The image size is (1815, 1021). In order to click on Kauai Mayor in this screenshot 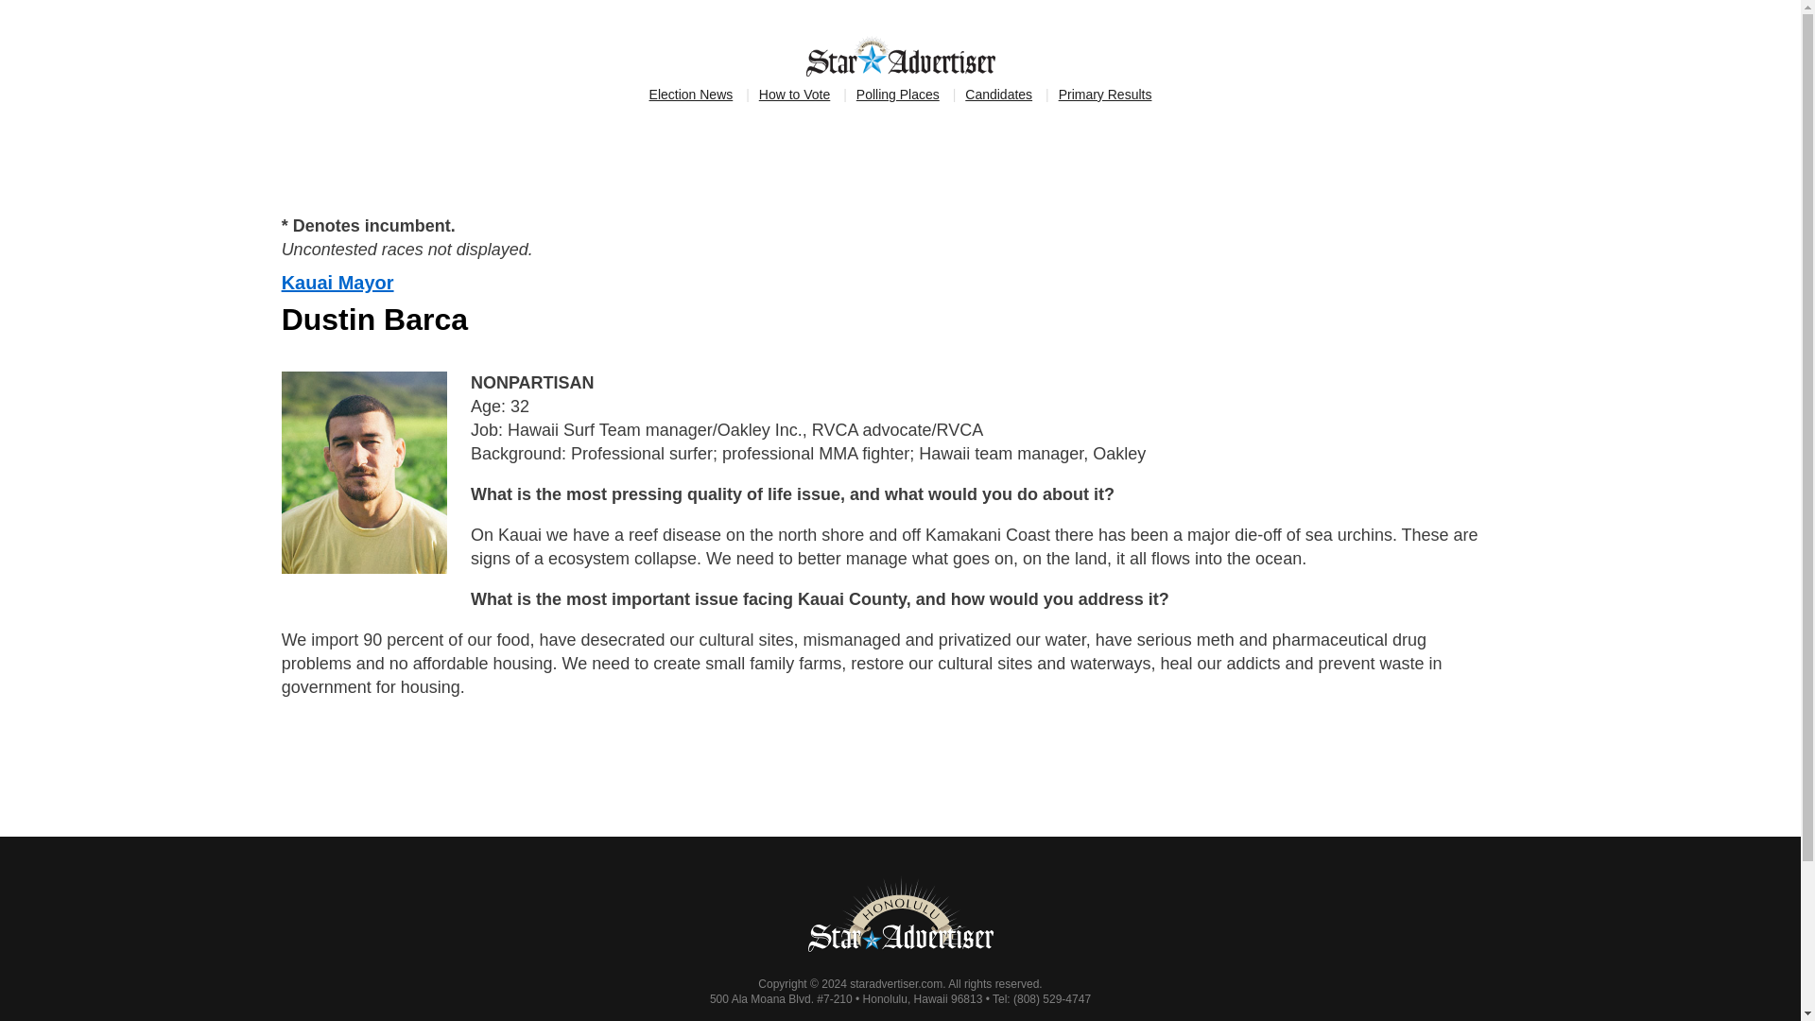, I will do `click(337, 282)`.